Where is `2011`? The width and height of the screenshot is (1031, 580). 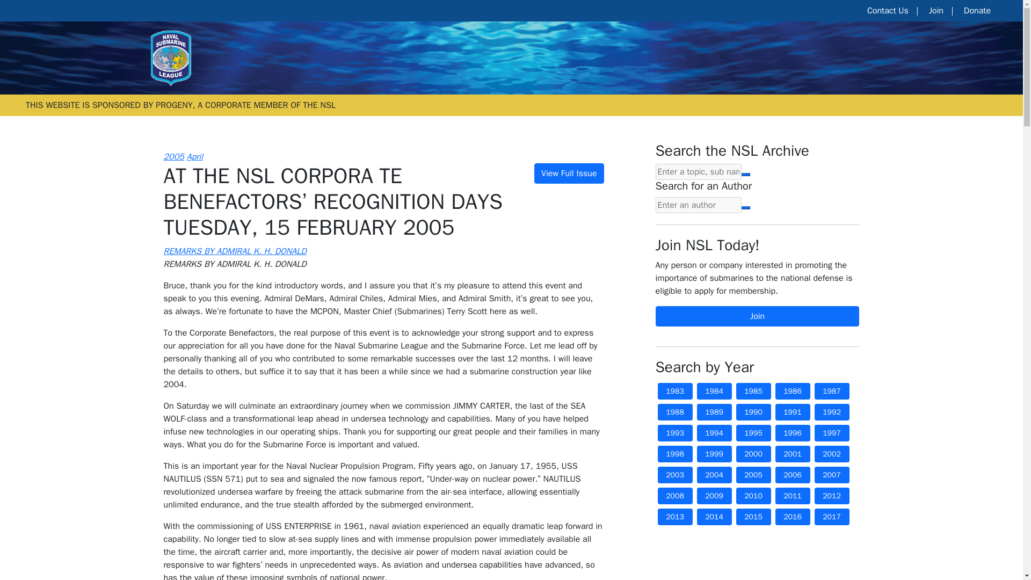 2011 is located at coordinates (793, 496).